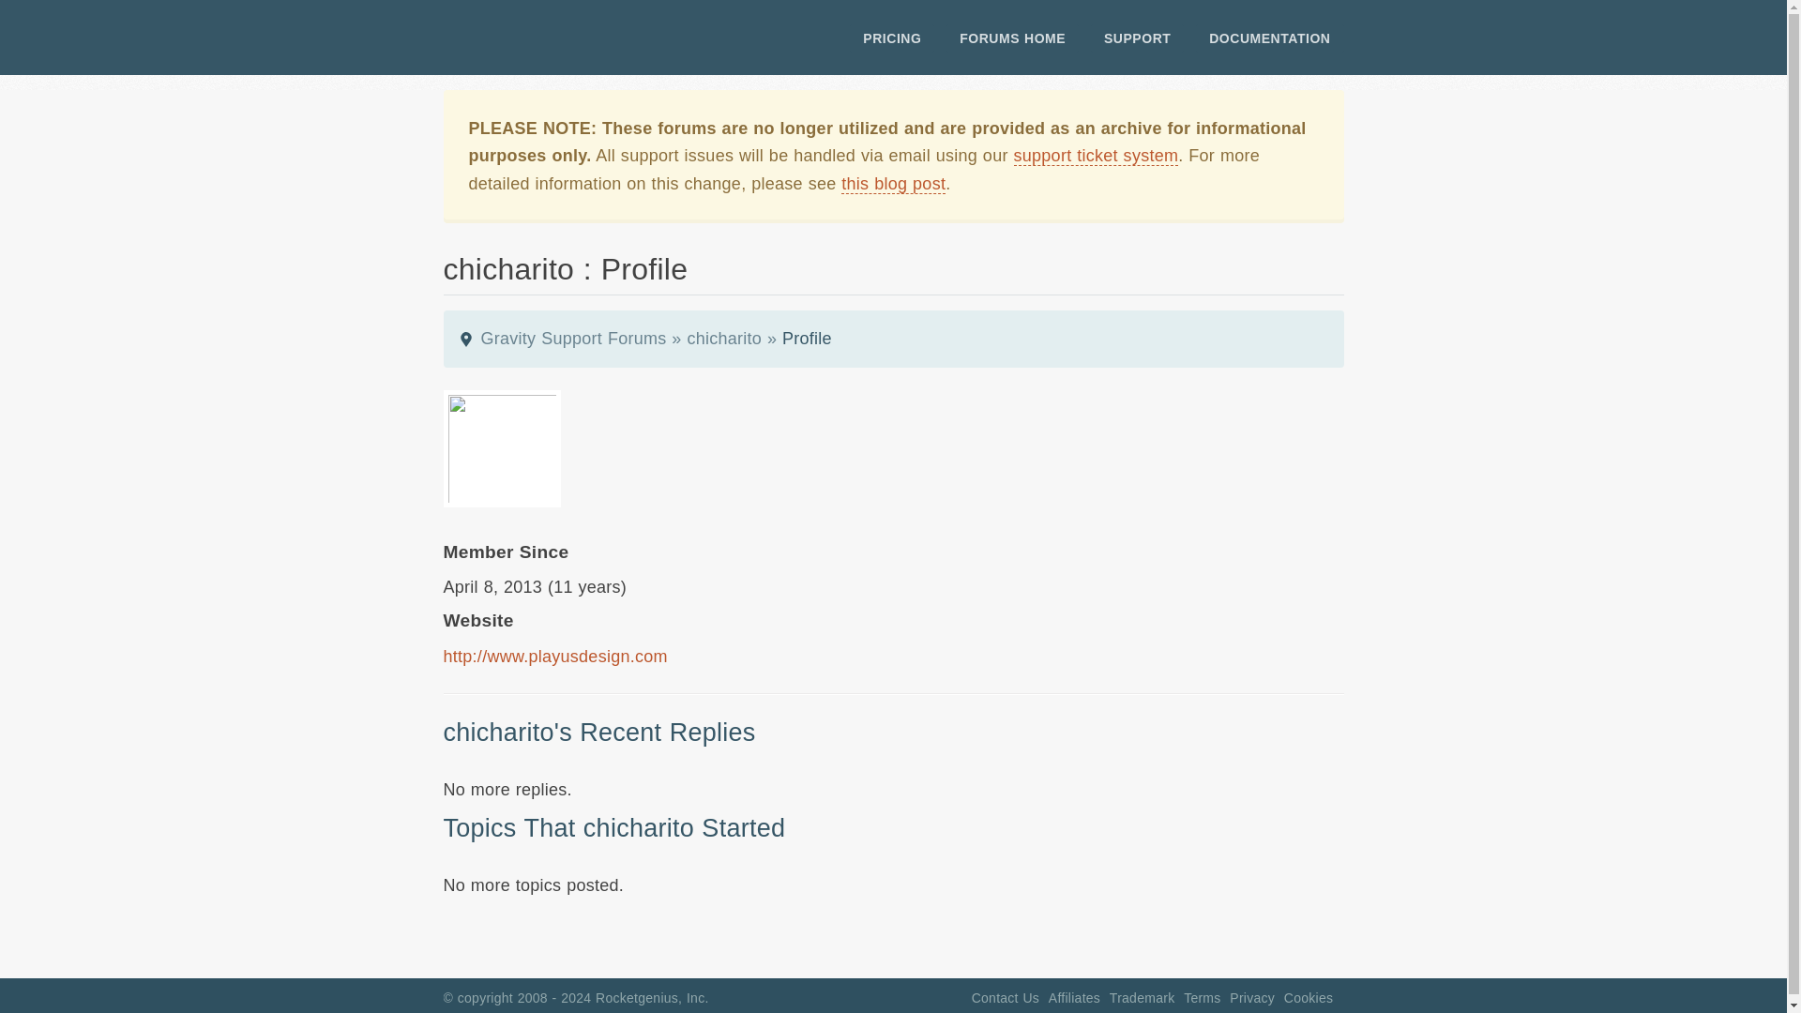 Image resolution: width=1801 pixels, height=1013 pixels. What do you see at coordinates (893, 184) in the screenshot?
I see `this blog post` at bounding box center [893, 184].